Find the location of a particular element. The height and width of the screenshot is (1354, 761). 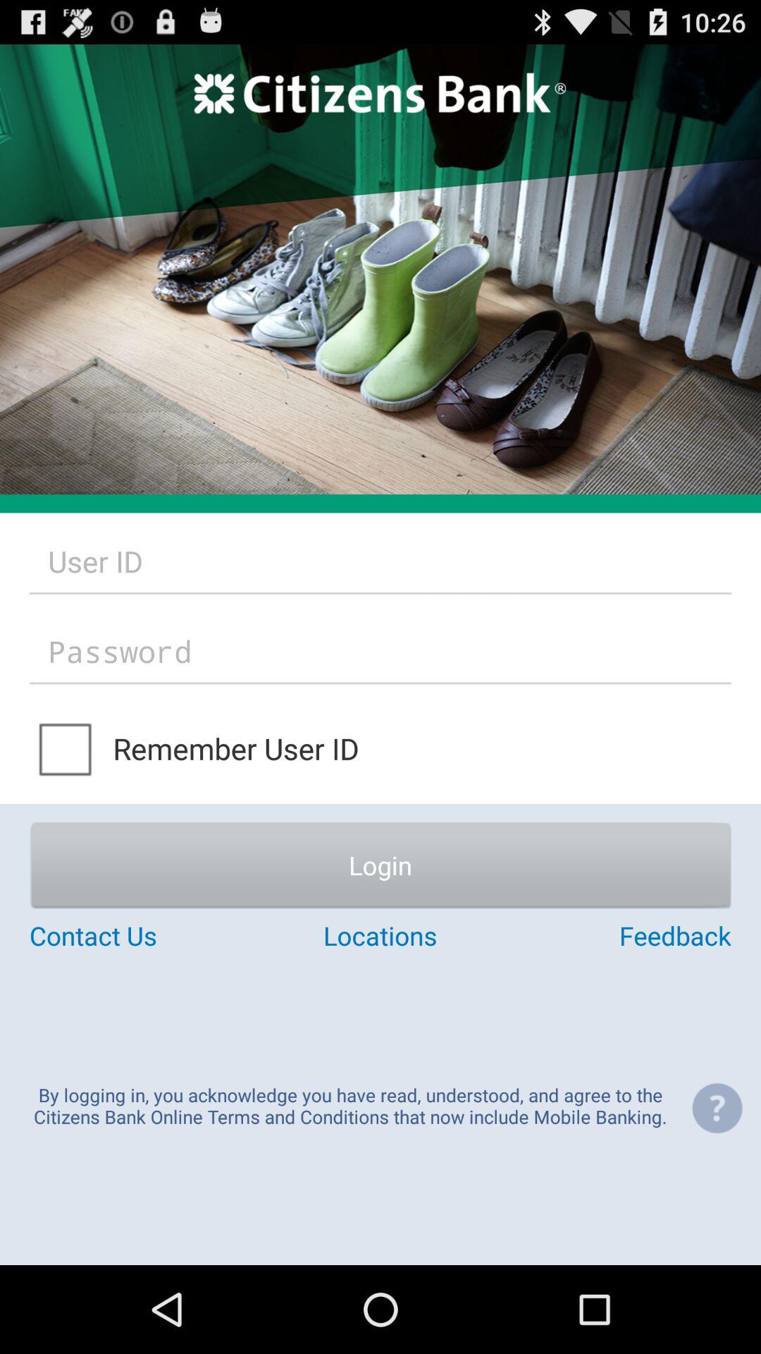

turn on item below login button is located at coordinates (380, 935).